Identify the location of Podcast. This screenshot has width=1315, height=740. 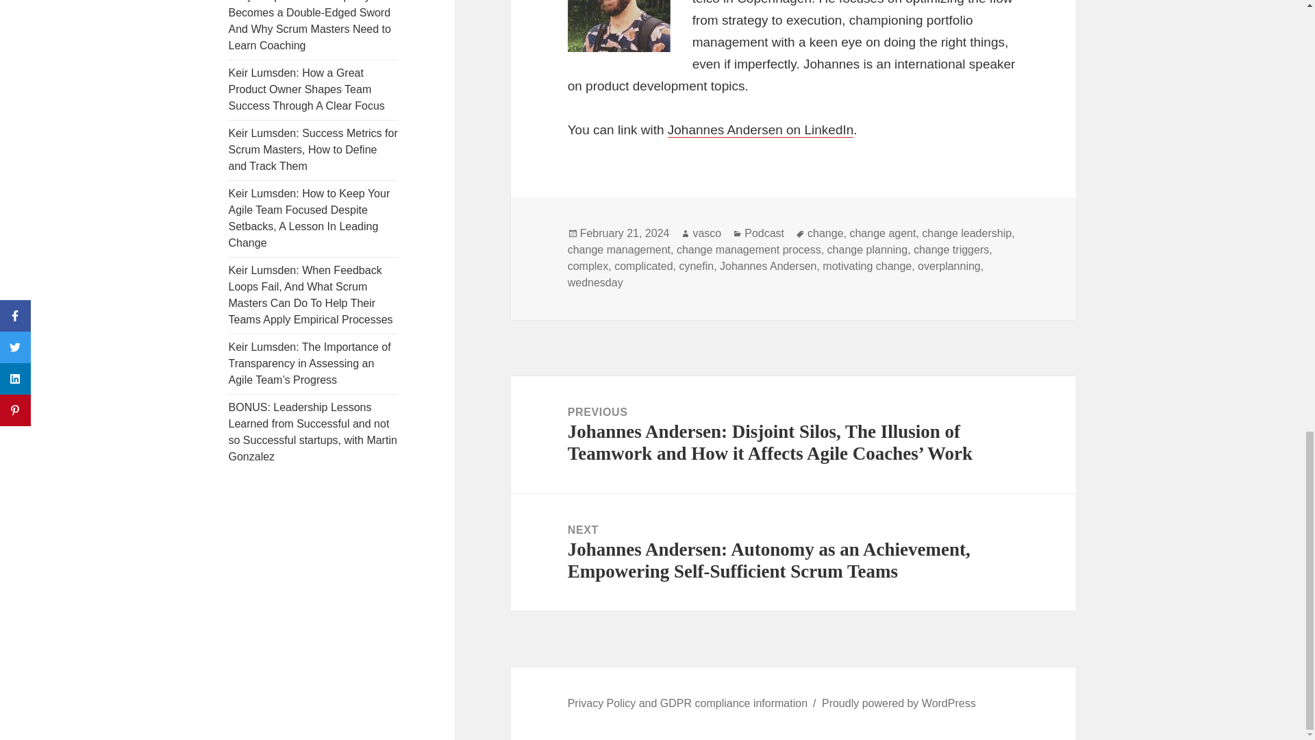
(764, 233).